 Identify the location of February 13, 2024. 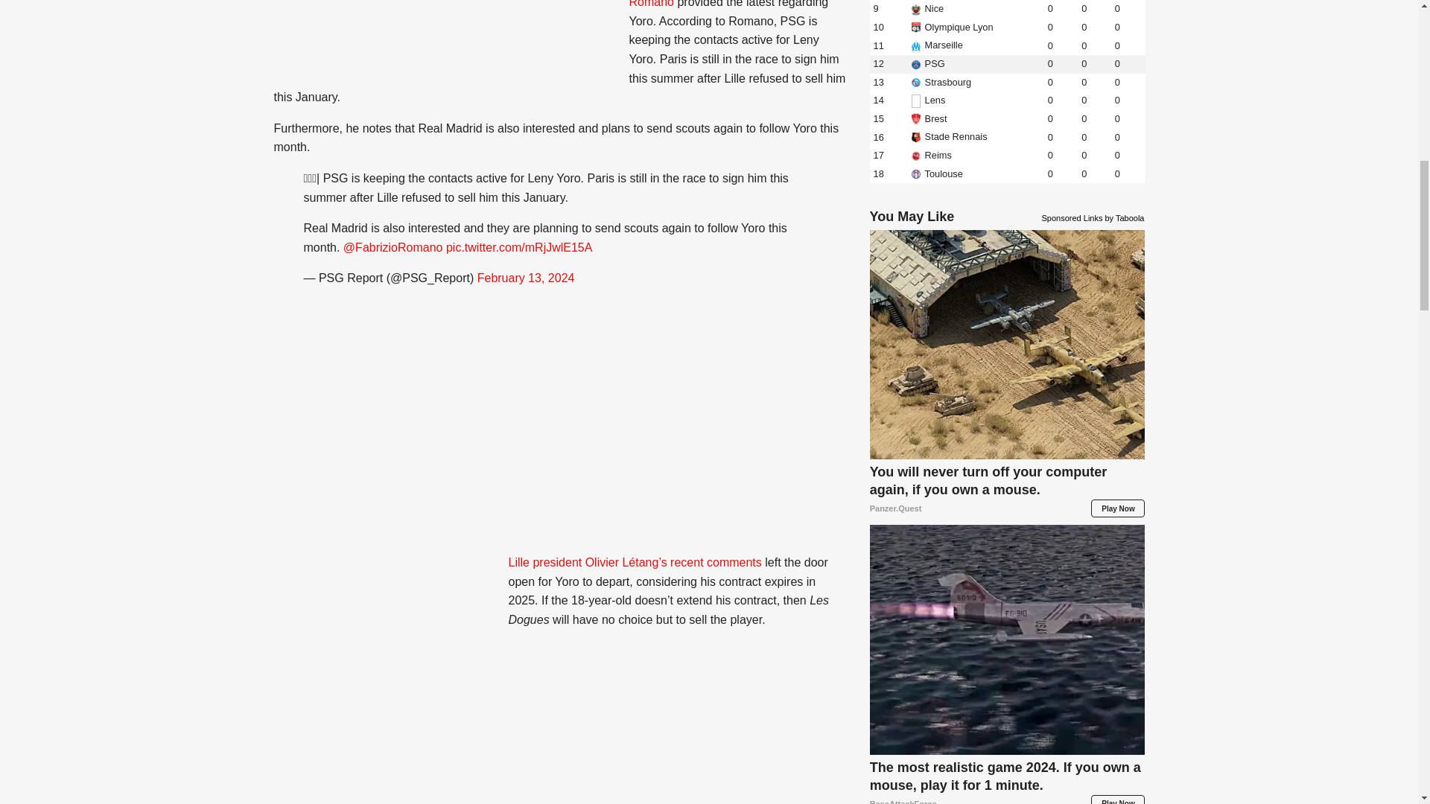
(526, 278).